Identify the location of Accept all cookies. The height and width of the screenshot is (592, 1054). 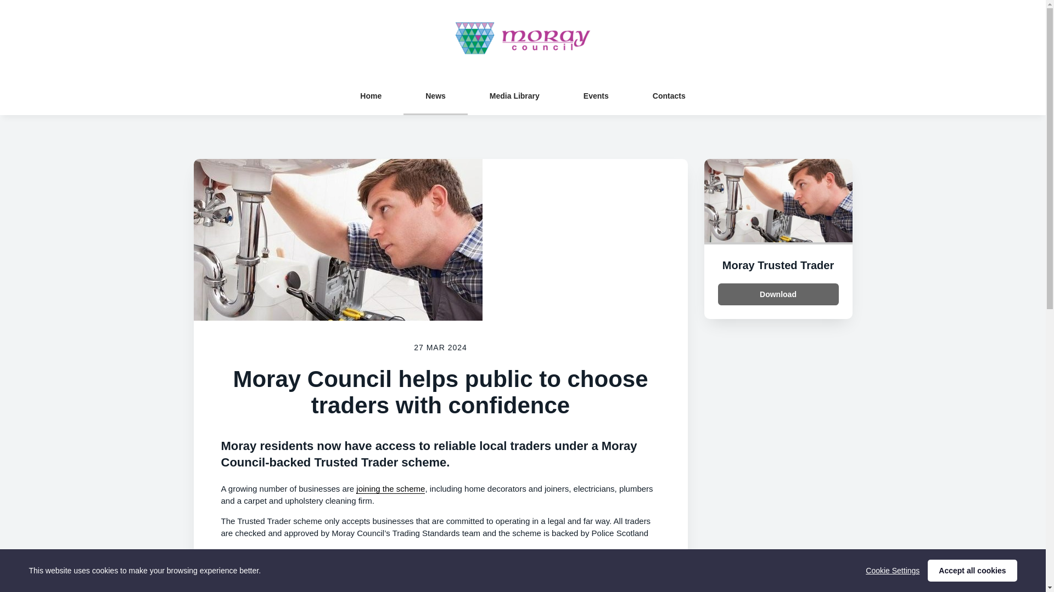
(972, 570).